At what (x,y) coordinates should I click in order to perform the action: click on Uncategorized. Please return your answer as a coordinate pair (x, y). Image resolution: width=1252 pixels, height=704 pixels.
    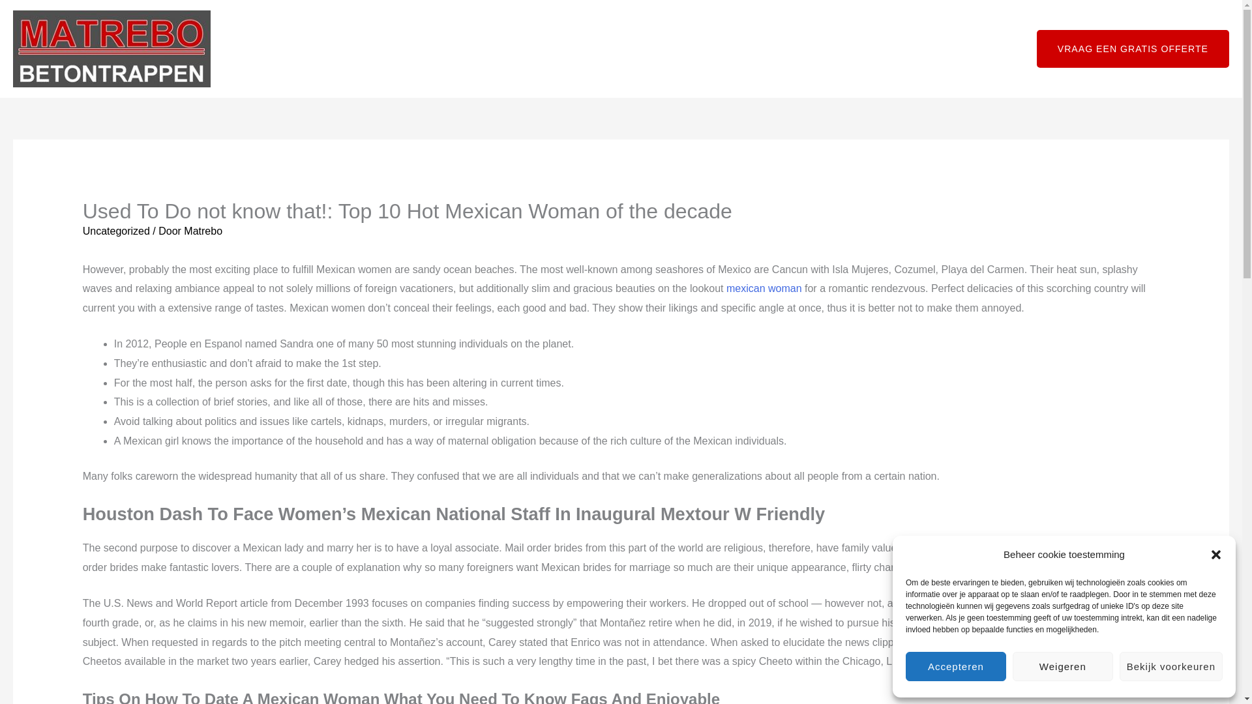
    Looking at the image, I should click on (116, 231).